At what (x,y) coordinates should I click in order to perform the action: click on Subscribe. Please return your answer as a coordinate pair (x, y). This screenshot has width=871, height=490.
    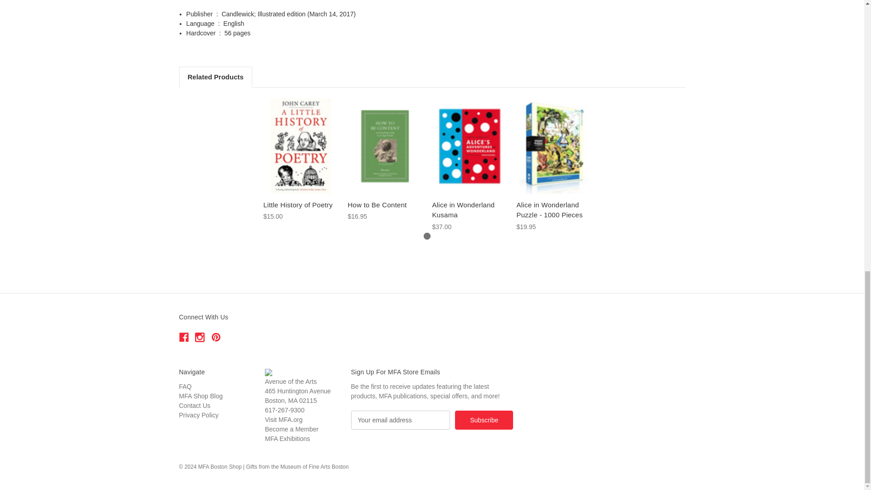
    Looking at the image, I should click on (484, 420).